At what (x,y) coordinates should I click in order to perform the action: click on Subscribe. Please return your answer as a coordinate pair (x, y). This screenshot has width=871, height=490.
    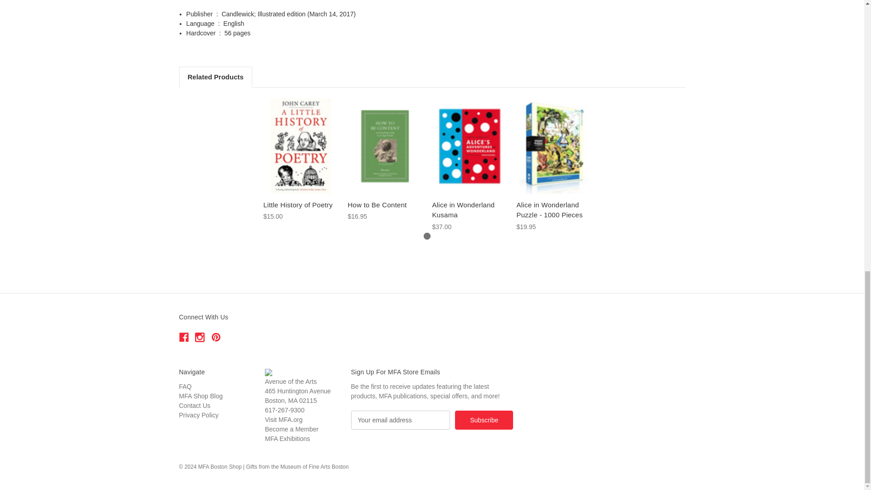
    Looking at the image, I should click on (484, 420).